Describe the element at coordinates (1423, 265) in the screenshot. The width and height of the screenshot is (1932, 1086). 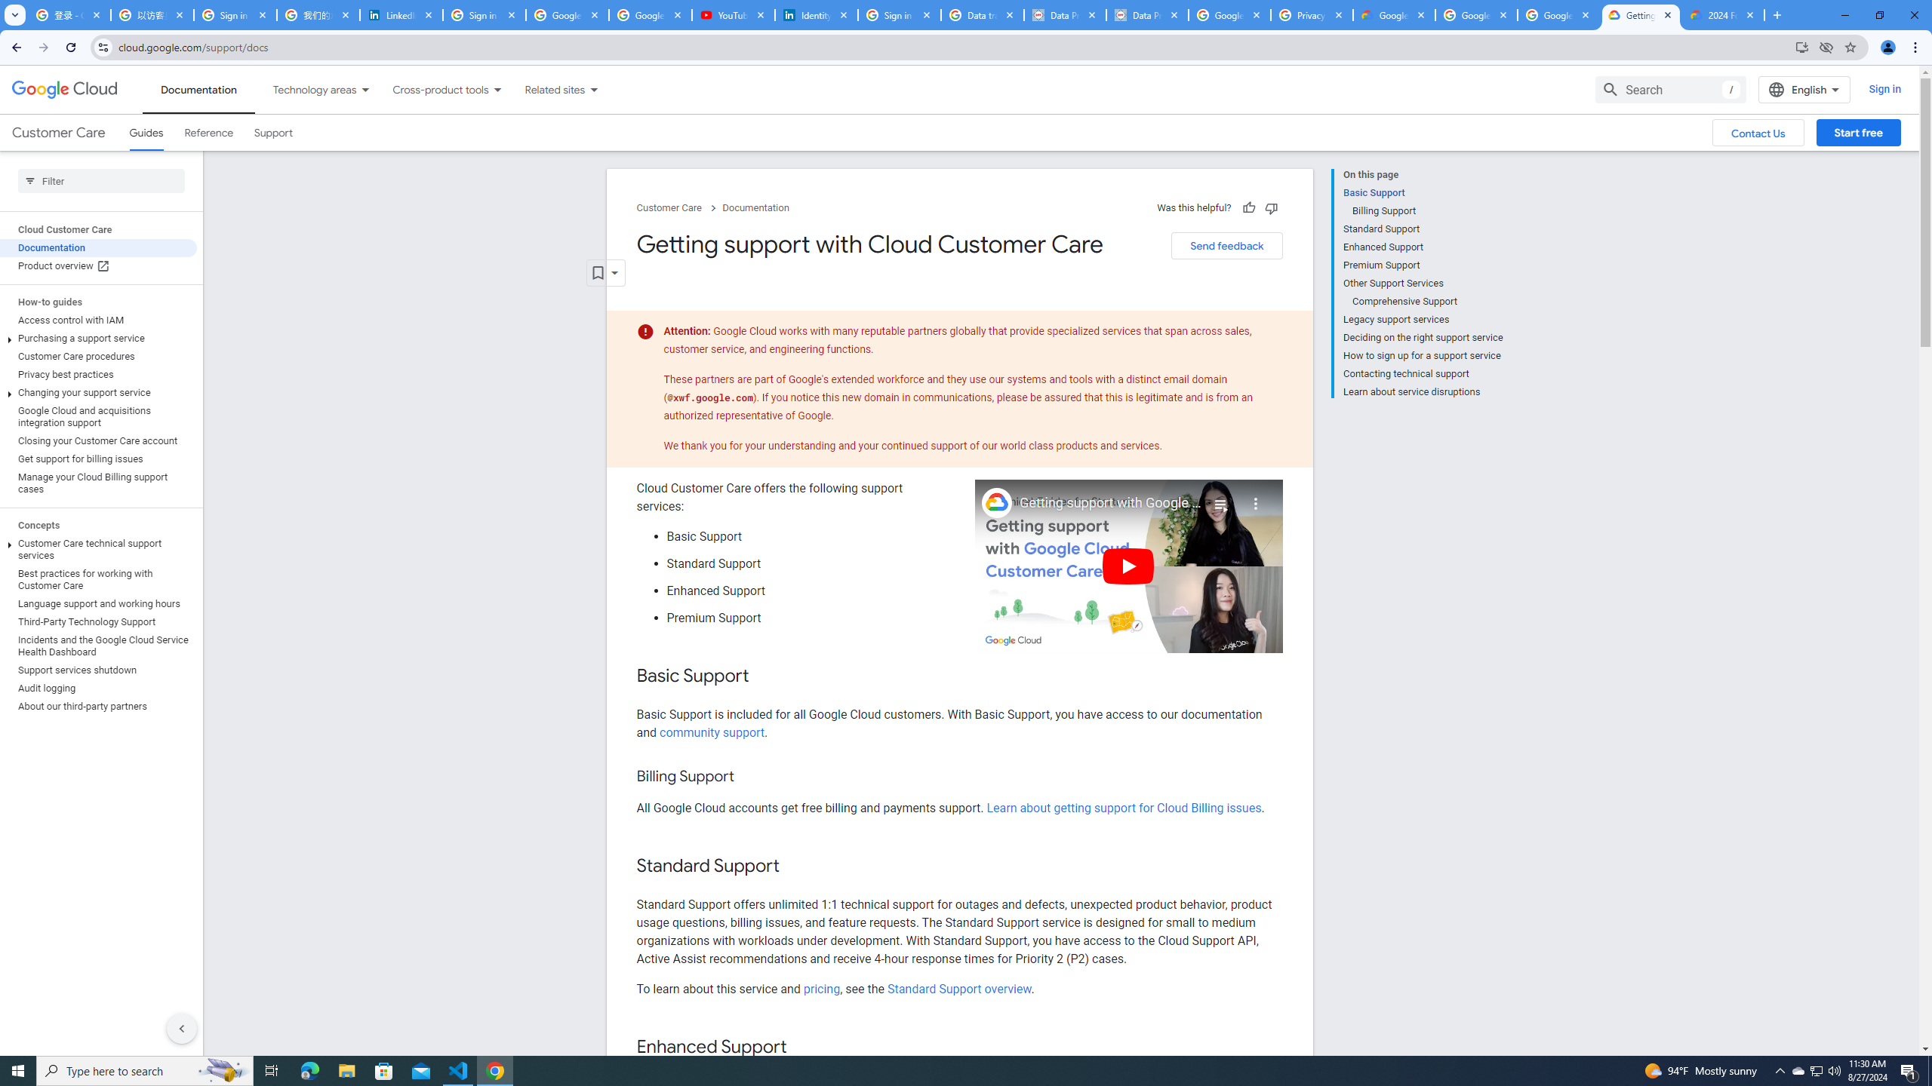
I see `Premium Support` at that location.